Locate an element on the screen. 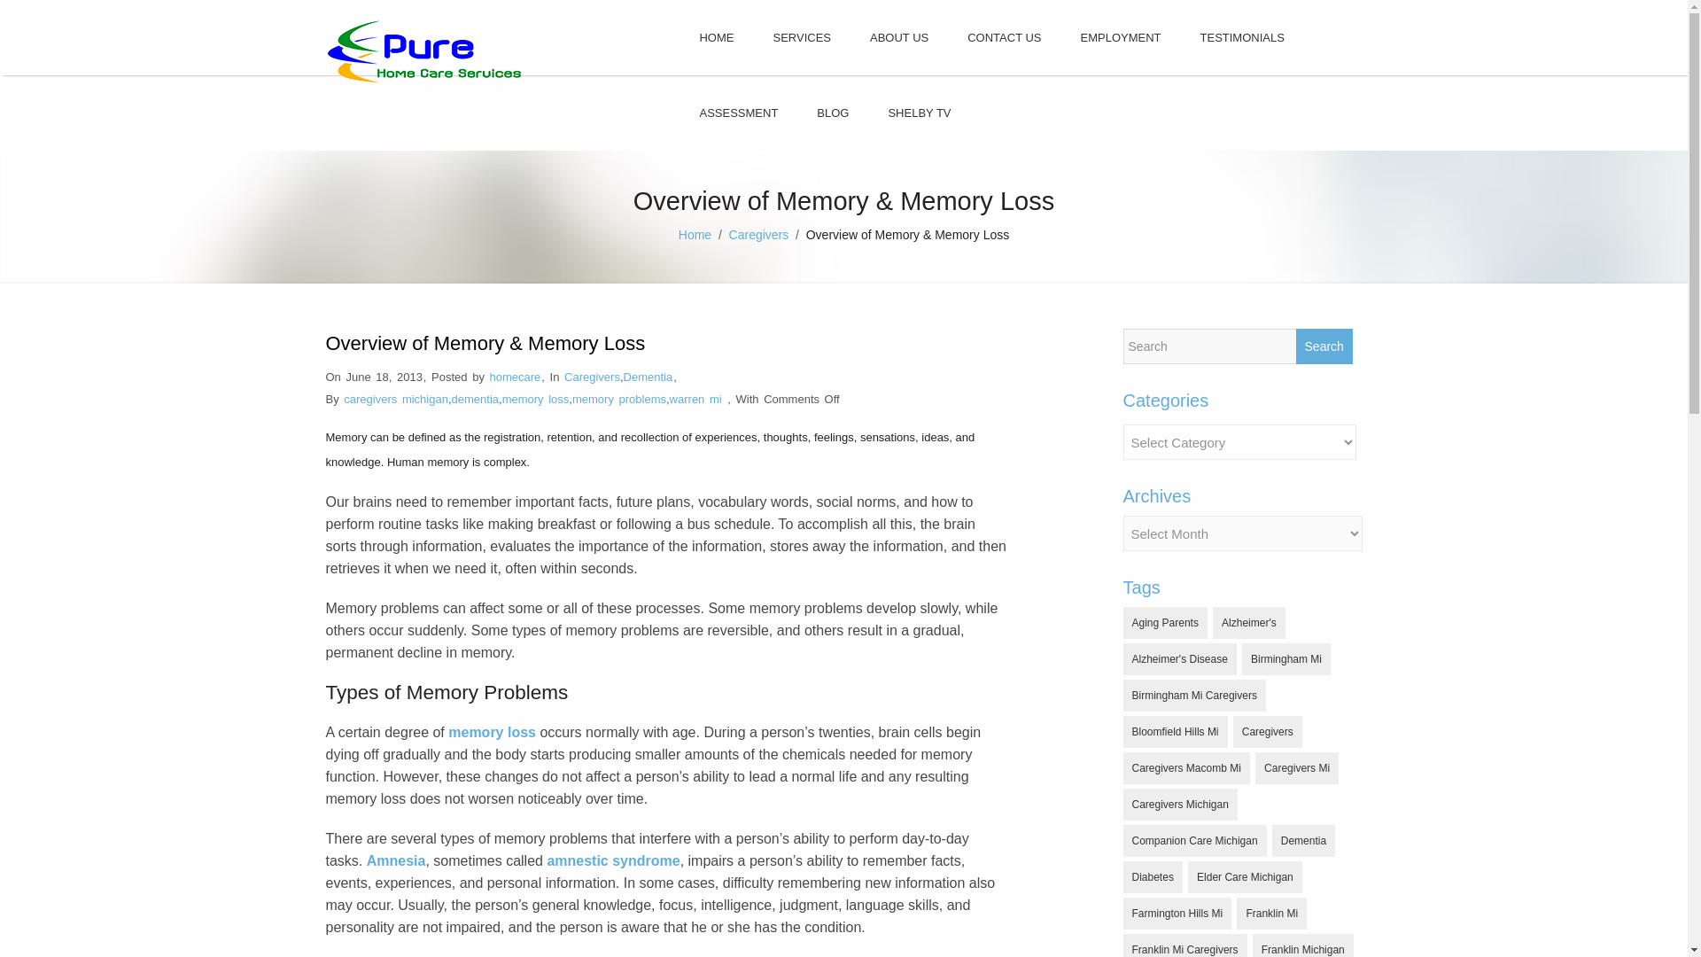 The height and width of the screenshot is (957, 1701). homecare is located at coordinates (515, 377).